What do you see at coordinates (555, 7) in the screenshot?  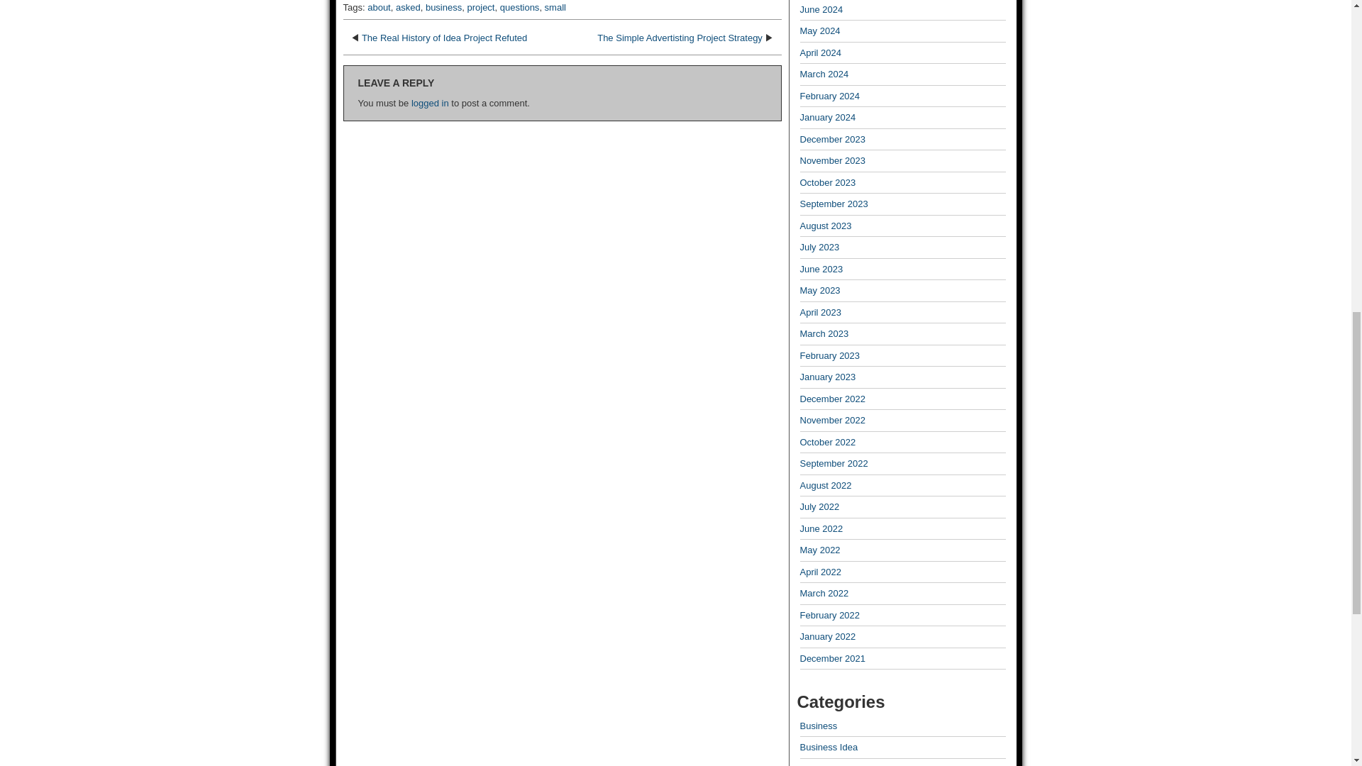 I see `small` at bounding box center [555, 7].